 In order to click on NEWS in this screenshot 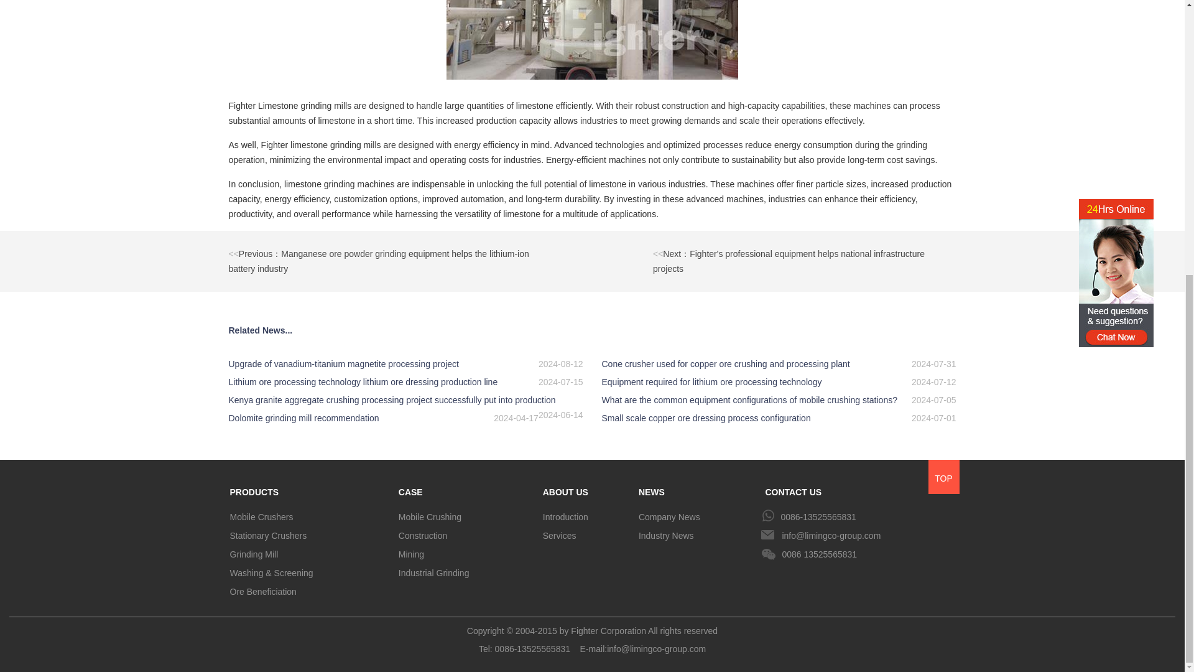, I will do `click(697, 489)`.